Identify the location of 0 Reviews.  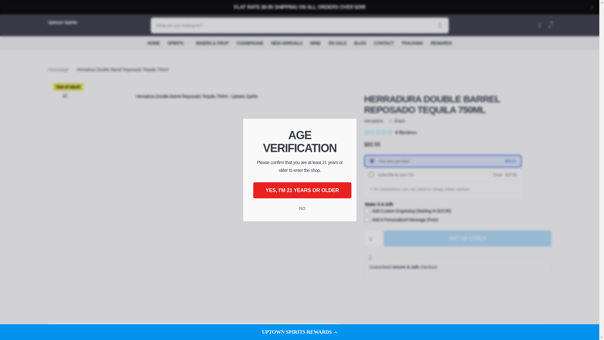
(390, 132).